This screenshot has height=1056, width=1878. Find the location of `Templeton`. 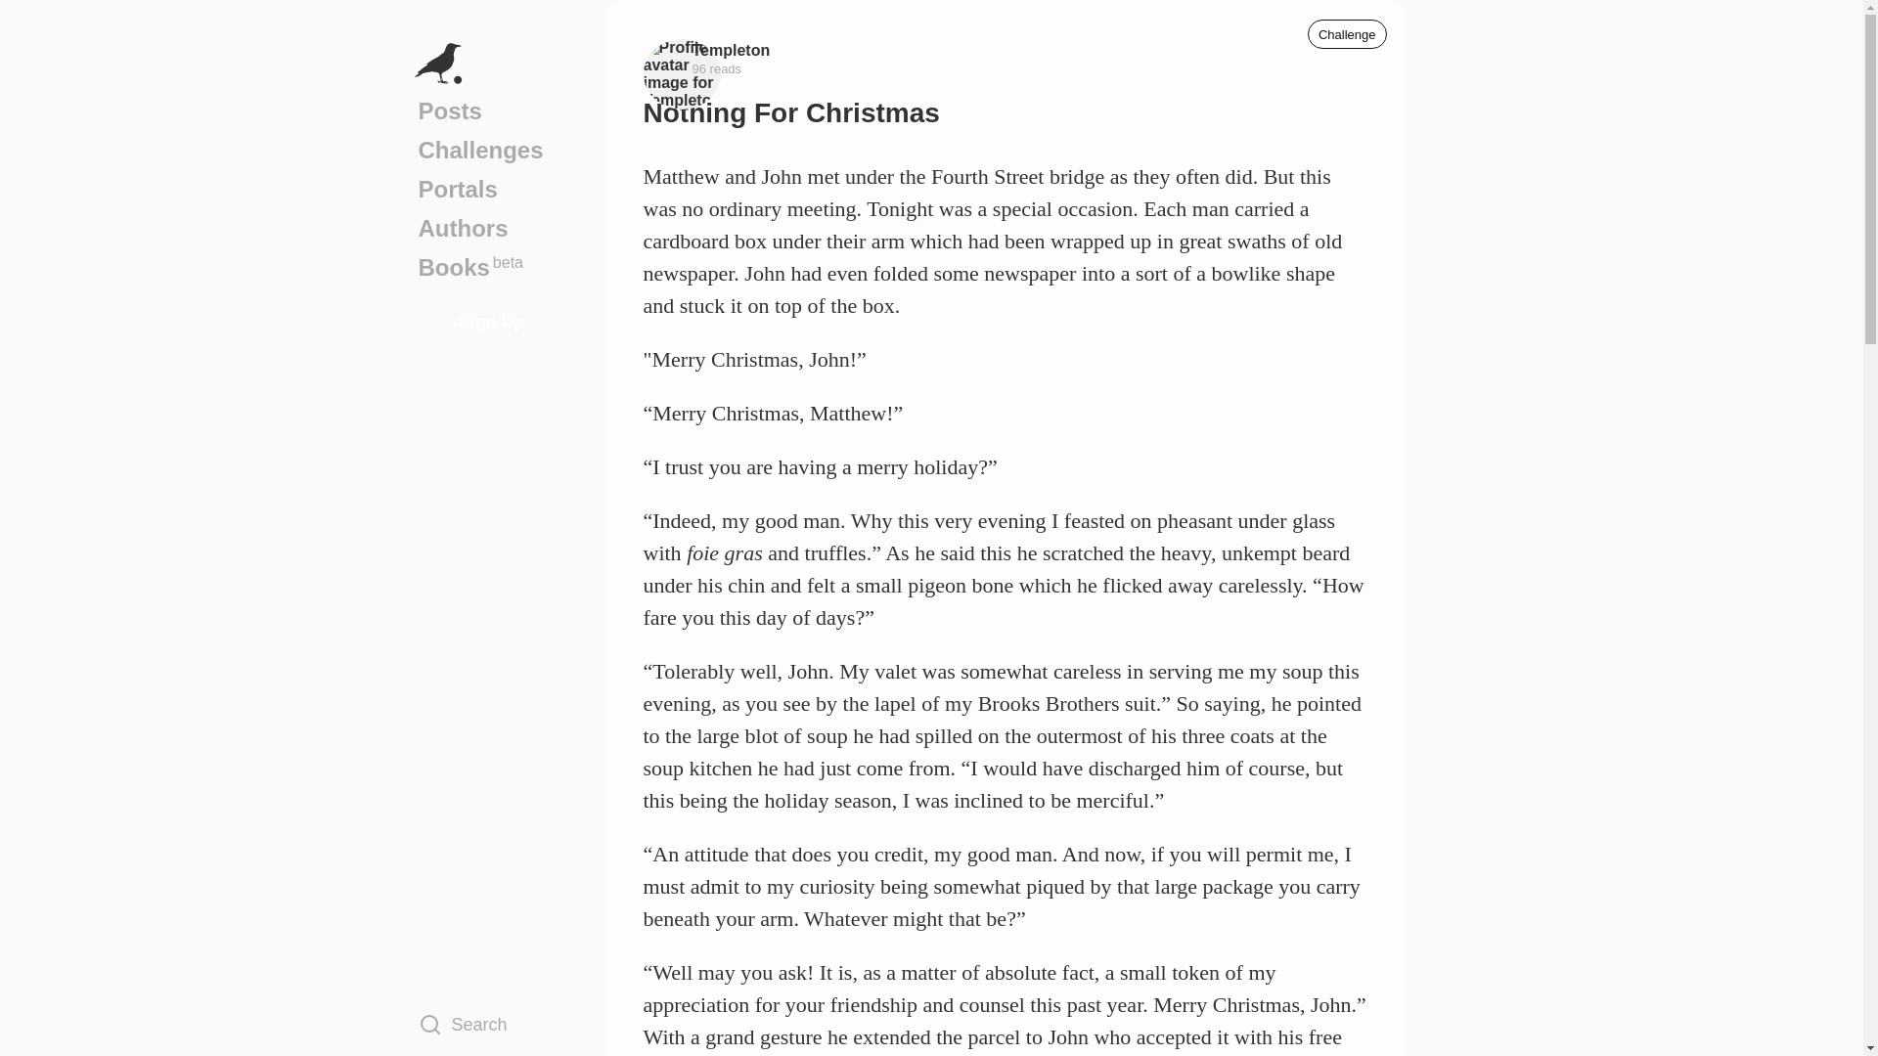

Templeton is located at coordinates (491, 150).